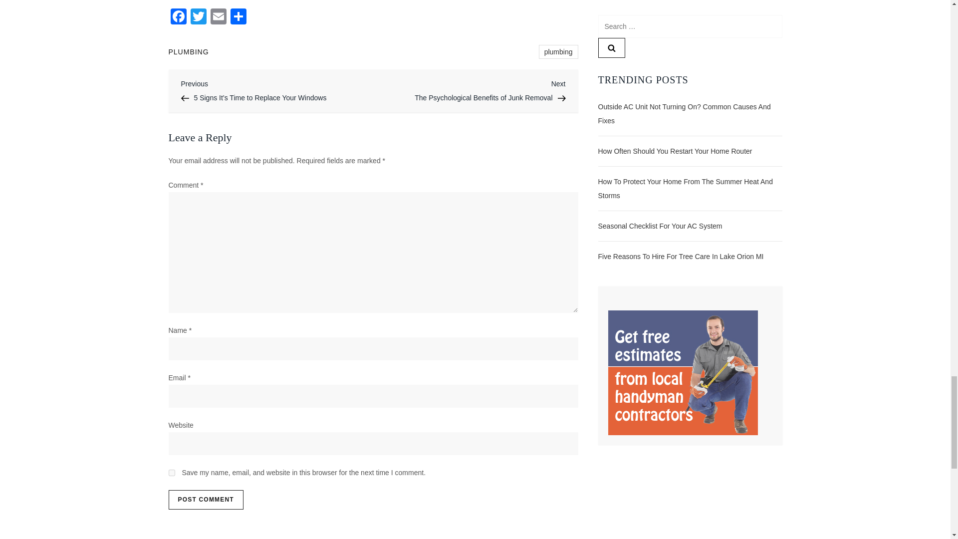 This screenshot has height=539, width=958. Describe the element at coordinates (470, 89) in the screenshot. I see `Facebook` at that location.